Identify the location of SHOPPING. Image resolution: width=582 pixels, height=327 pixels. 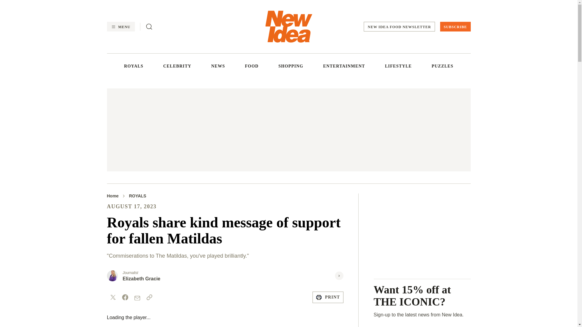
(290, 66).